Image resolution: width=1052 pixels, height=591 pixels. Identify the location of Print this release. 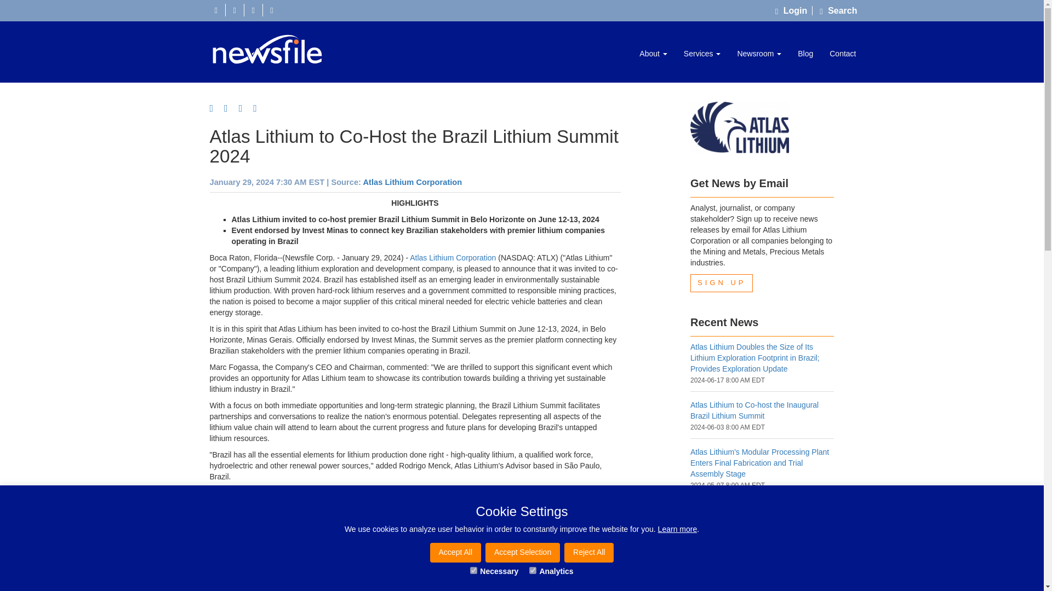
(259, 108).